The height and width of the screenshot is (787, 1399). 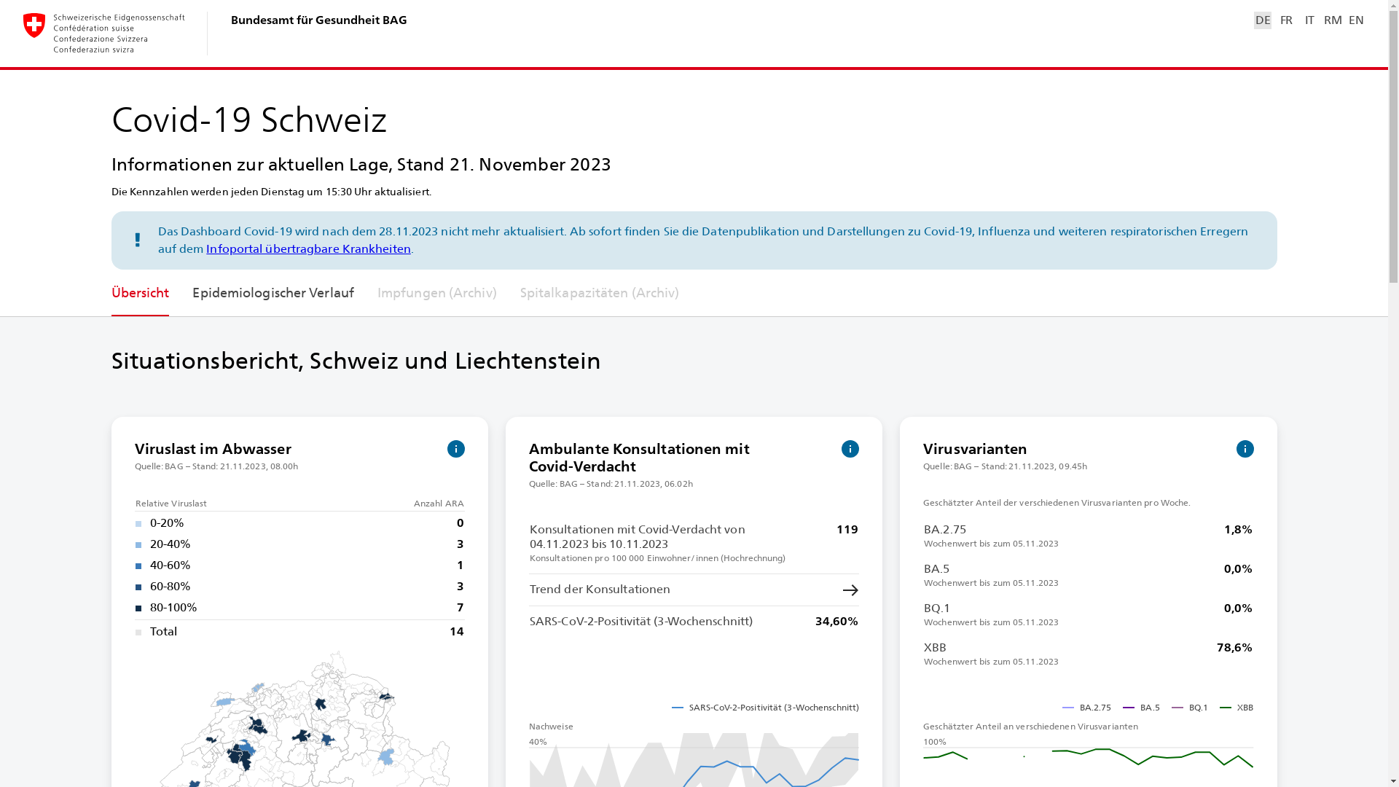 What do you see at coordinates (1263, 20) in the screenshot?
I see `DE` at bounding box center [1263, 20].